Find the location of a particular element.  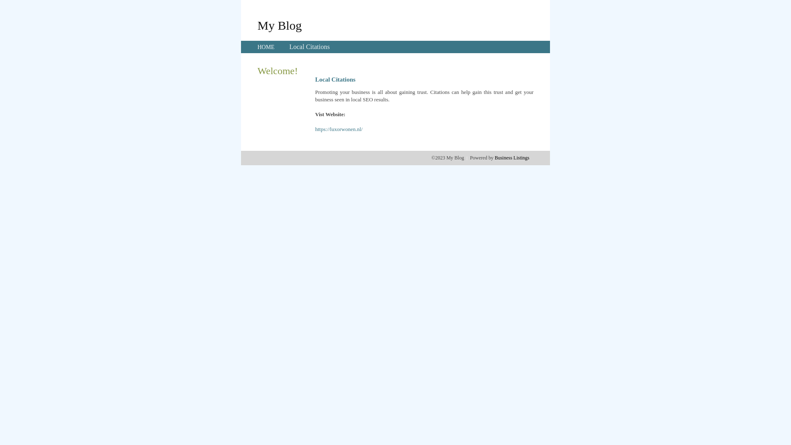

https://luxorwonen.nl/ is located at coordinates (339, 129).